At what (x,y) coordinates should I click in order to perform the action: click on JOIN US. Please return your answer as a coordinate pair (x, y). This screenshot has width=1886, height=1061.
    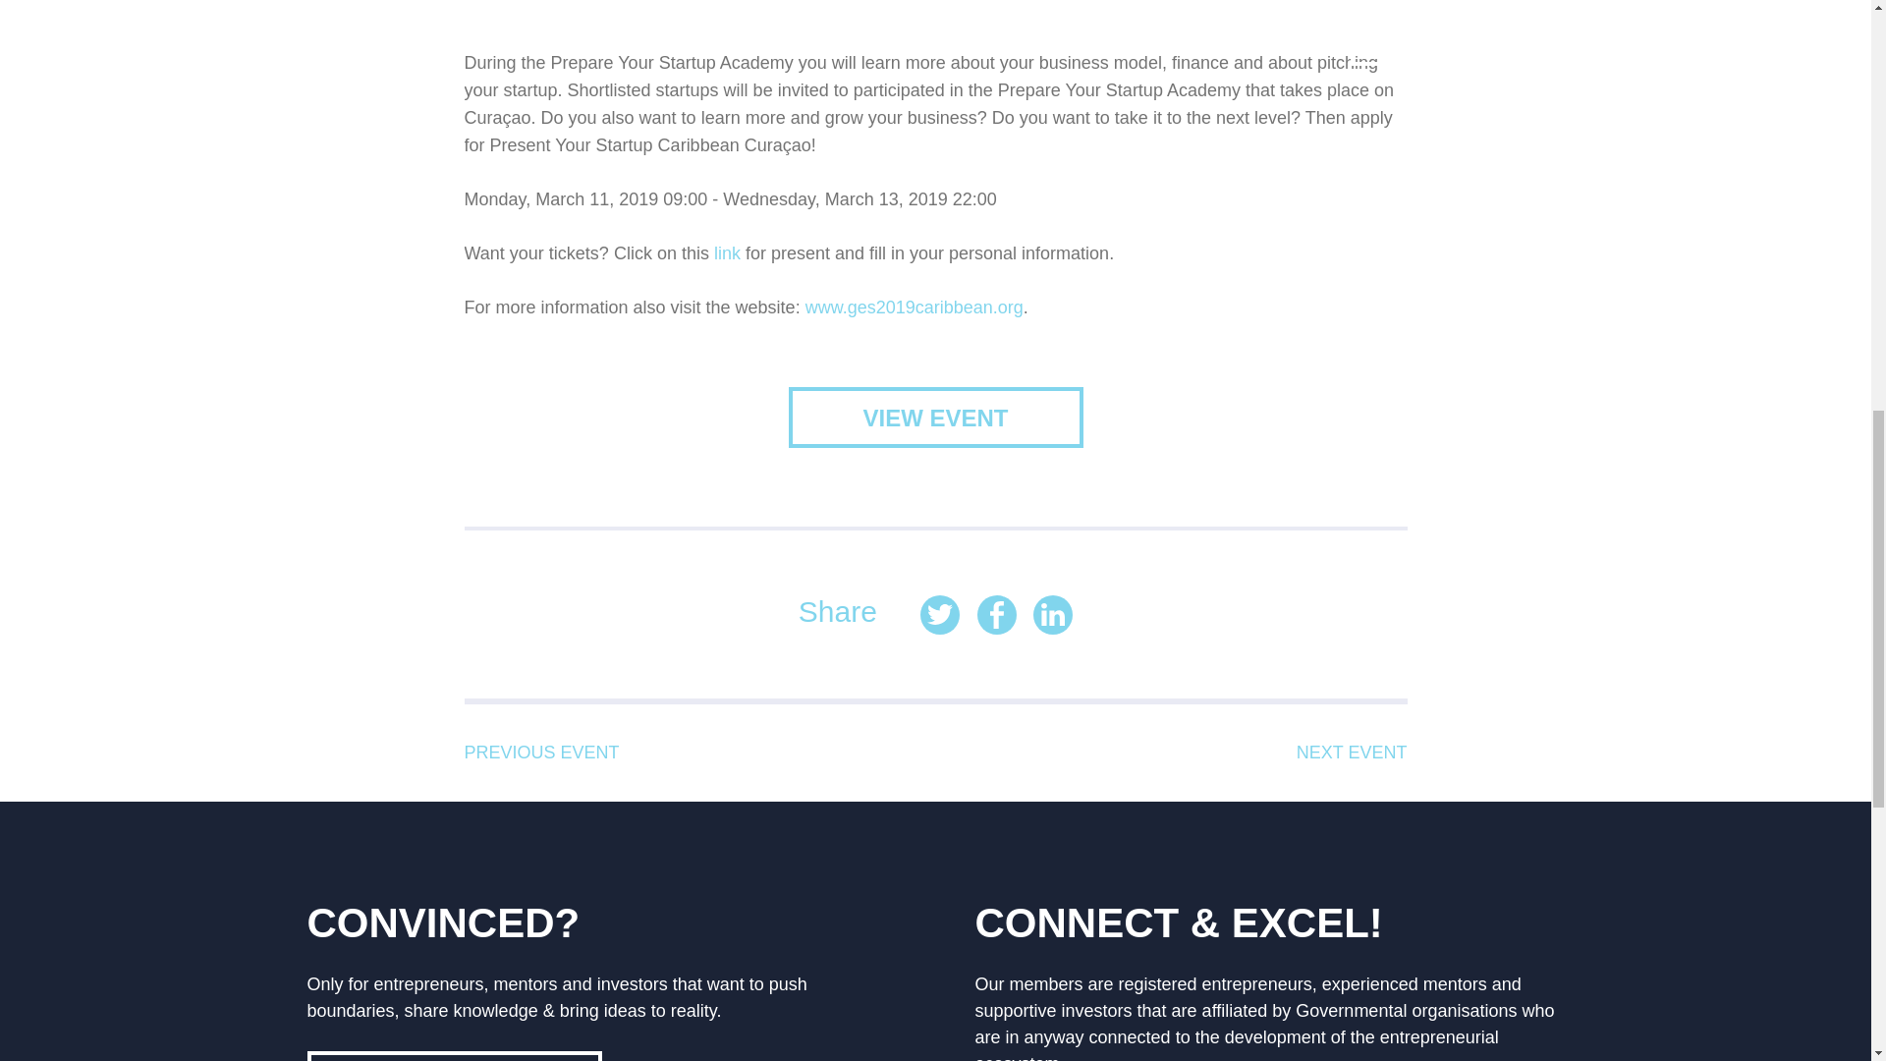
    Looking at the image, I should click on (454, 1056).